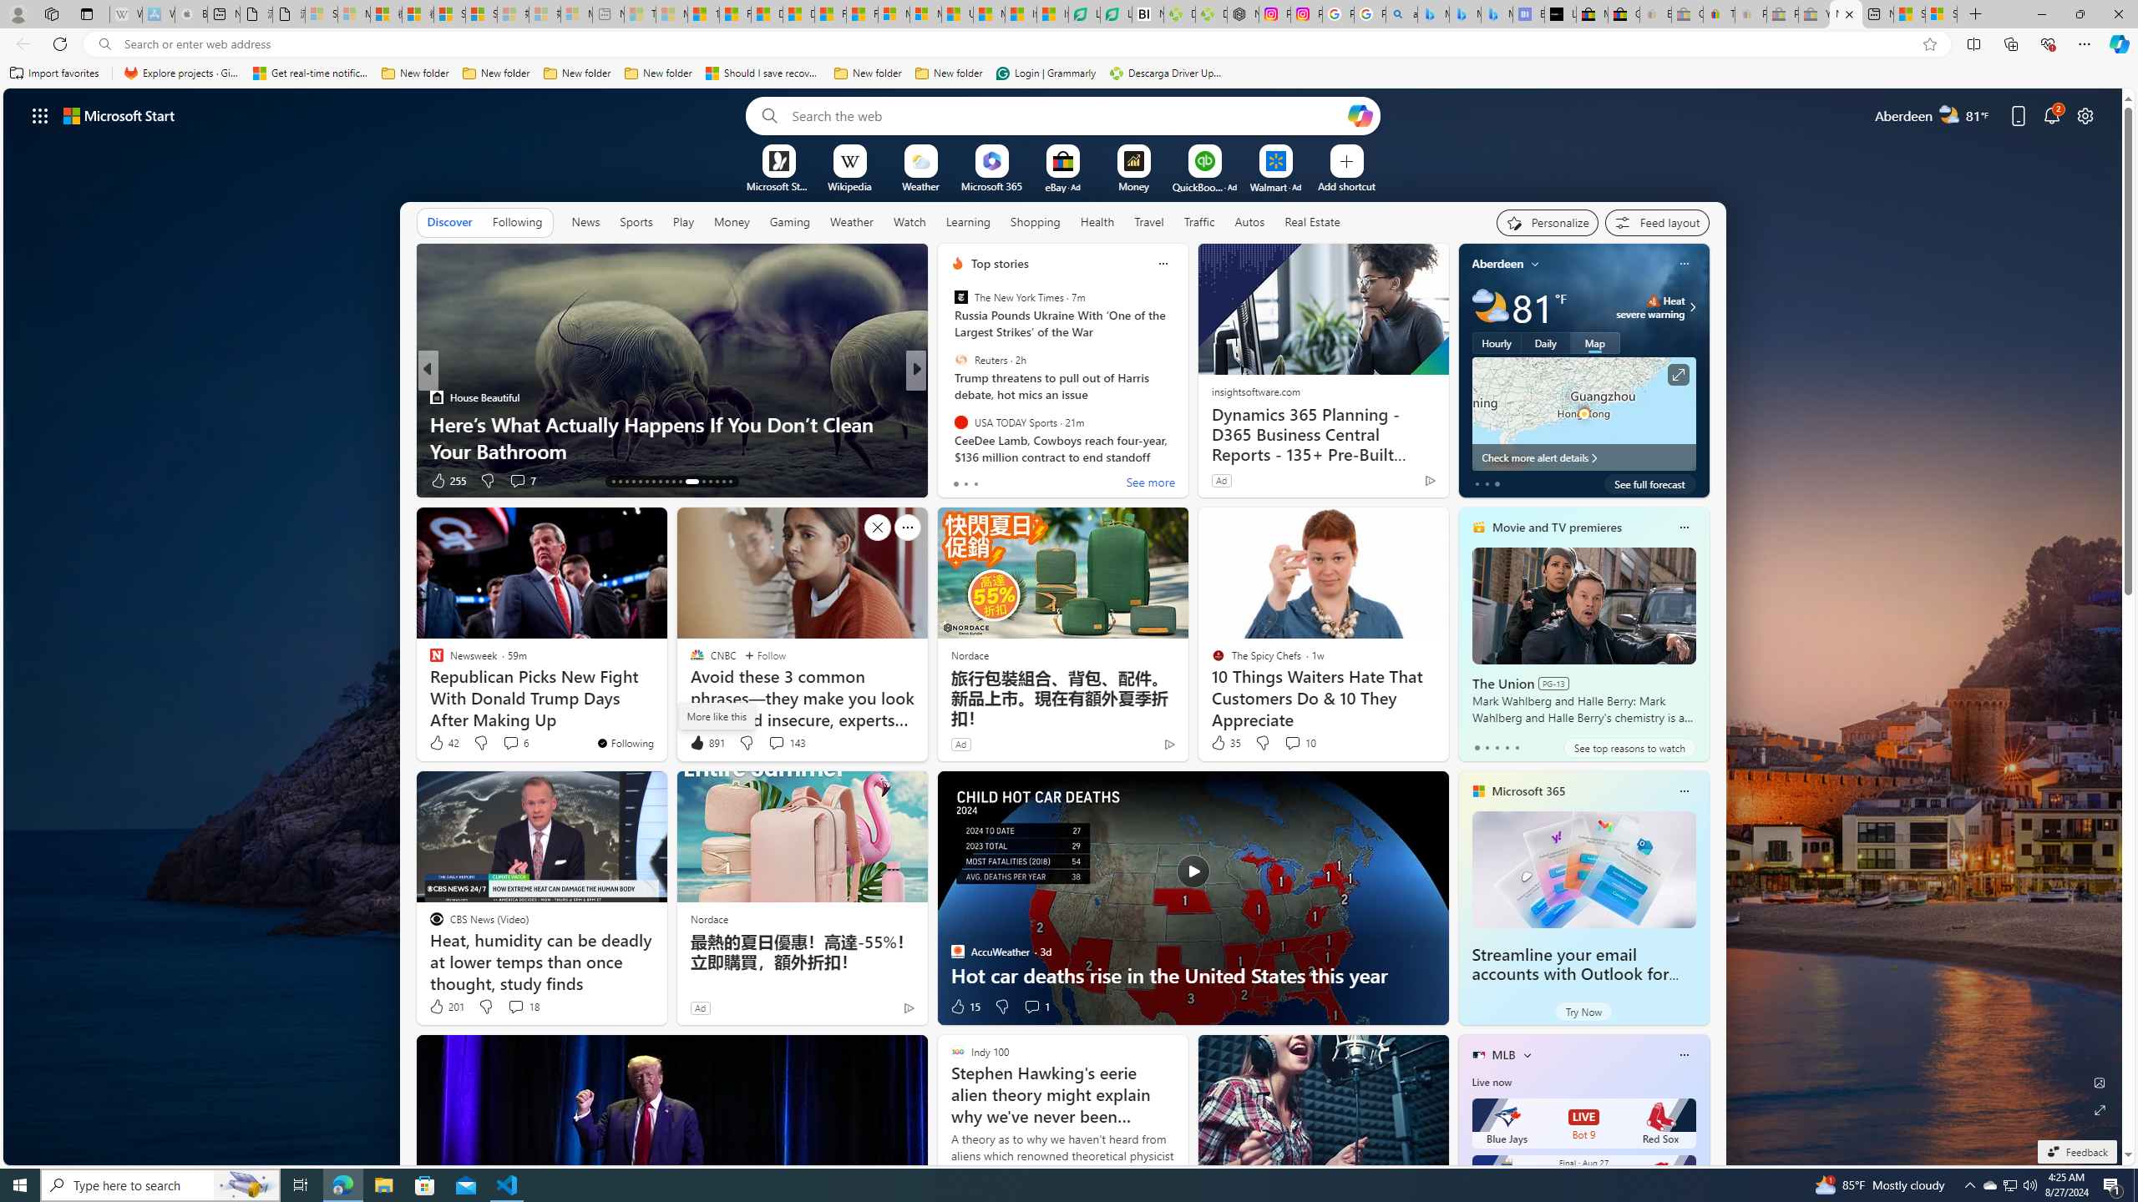  I want to click on View comments 18 Comment, so click(514, 1007).